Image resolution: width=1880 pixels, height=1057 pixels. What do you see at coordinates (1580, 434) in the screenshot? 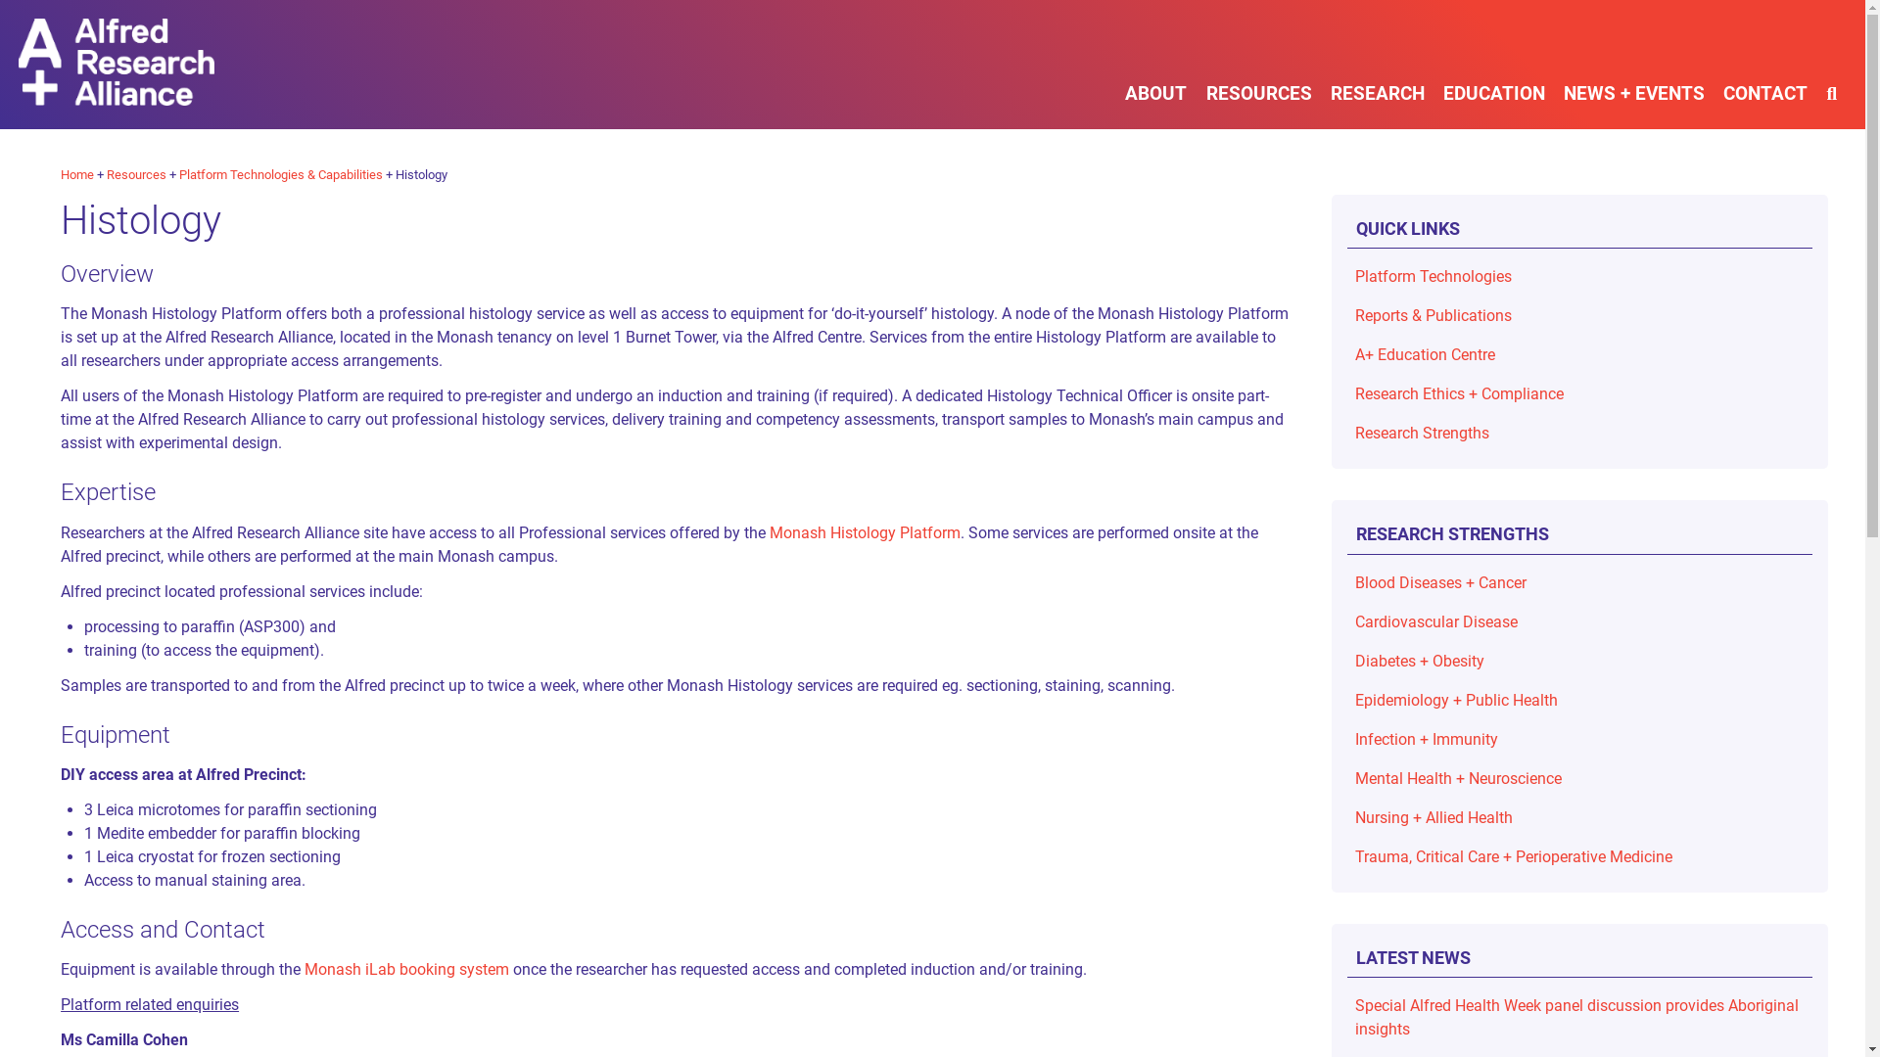
I see `Research Strengths` at bounding box center [1580, 434].